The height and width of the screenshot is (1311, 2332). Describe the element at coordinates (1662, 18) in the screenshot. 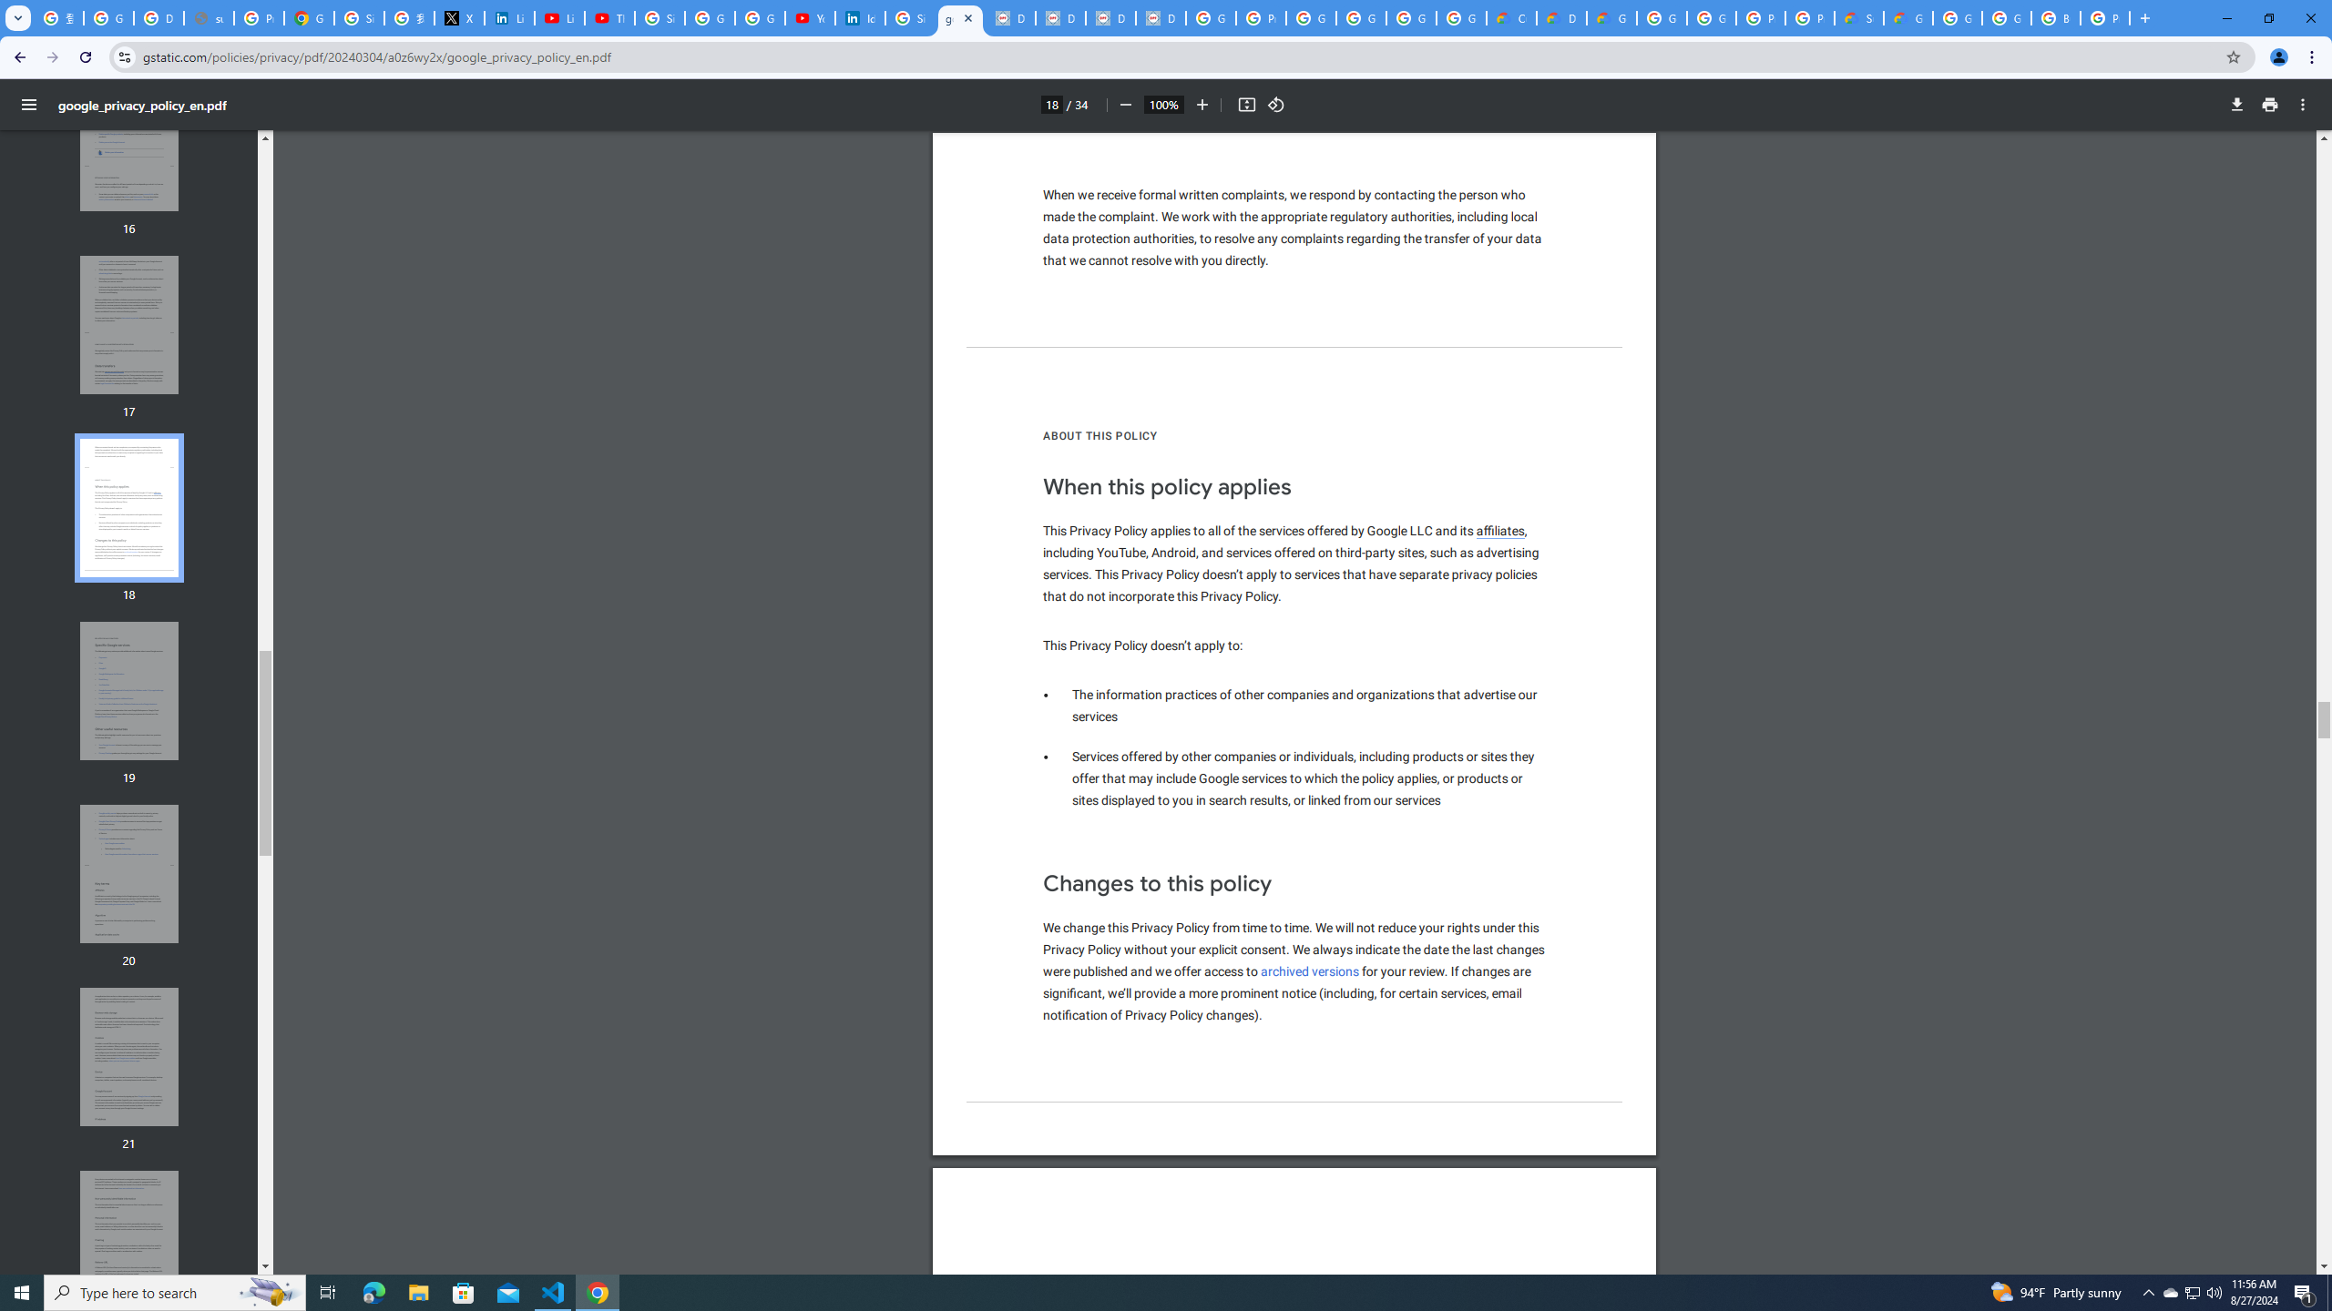

I see `Google Cloud Platform` at that location.